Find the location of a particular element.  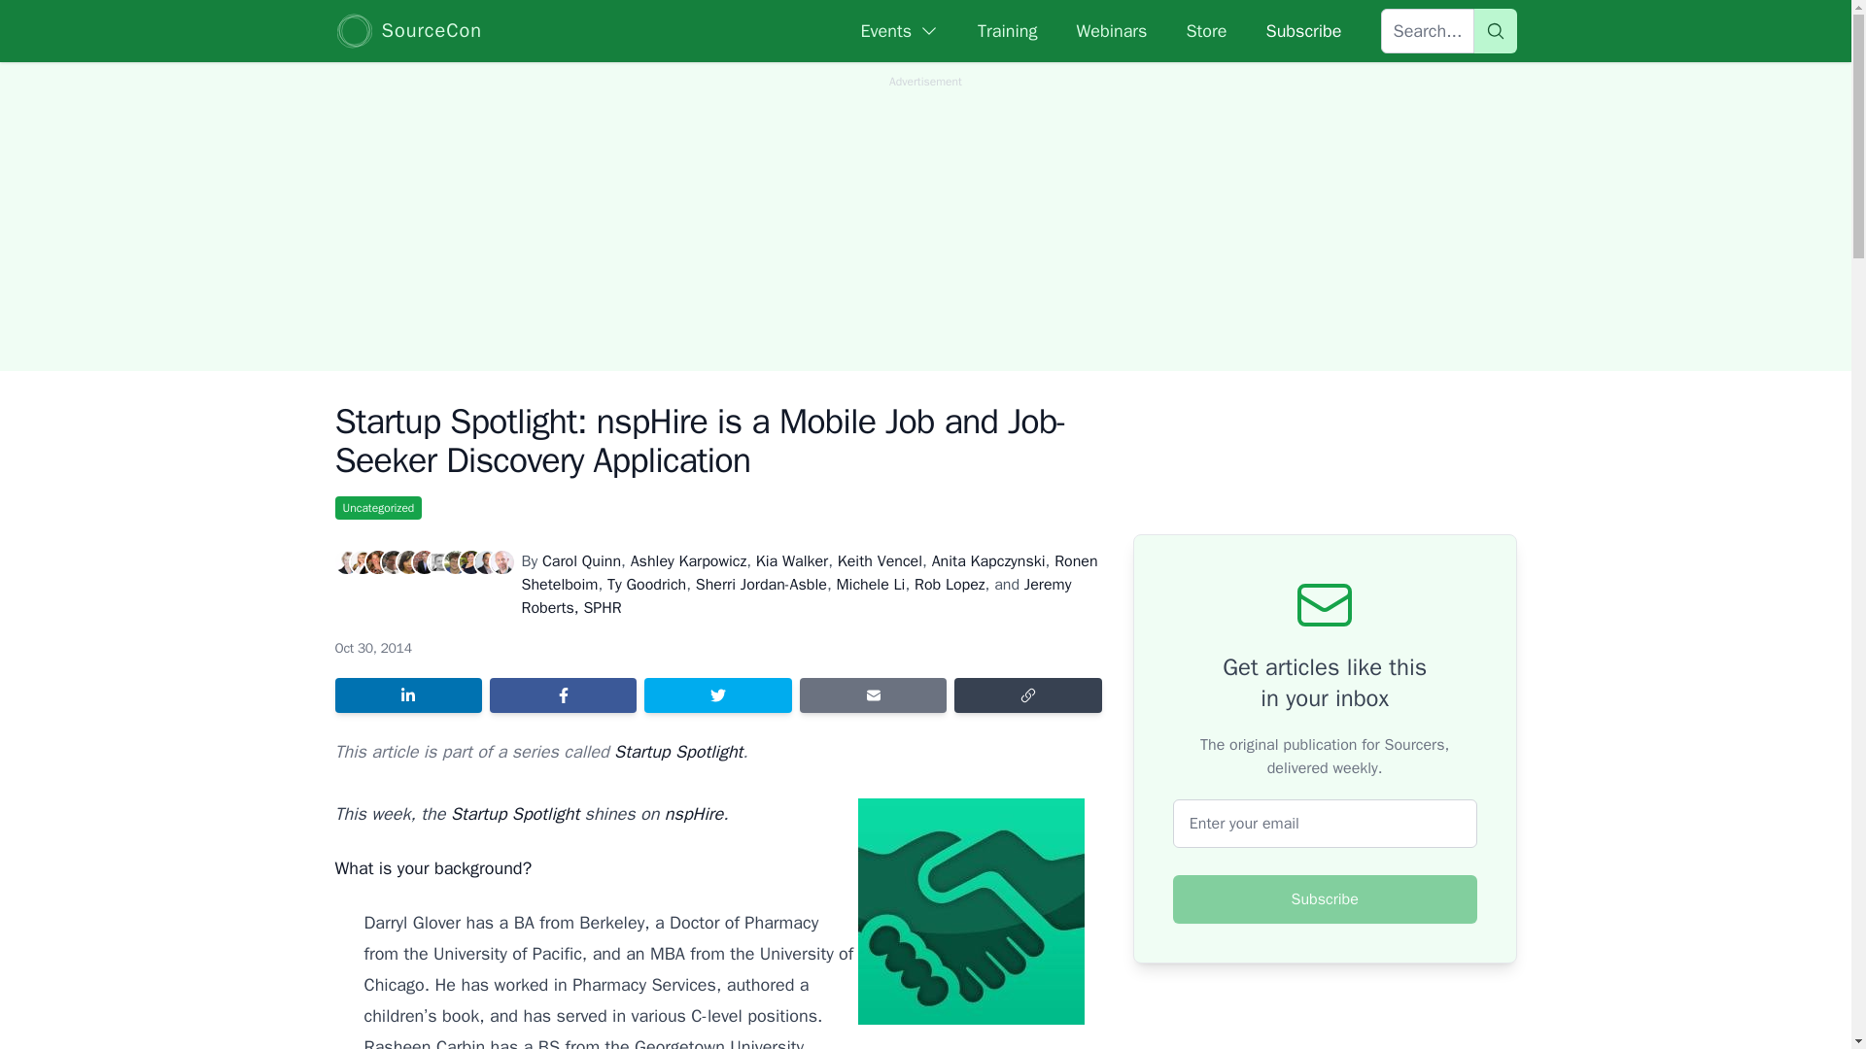

Sherri Jordan-Asble is located at coordinates (761, 585).